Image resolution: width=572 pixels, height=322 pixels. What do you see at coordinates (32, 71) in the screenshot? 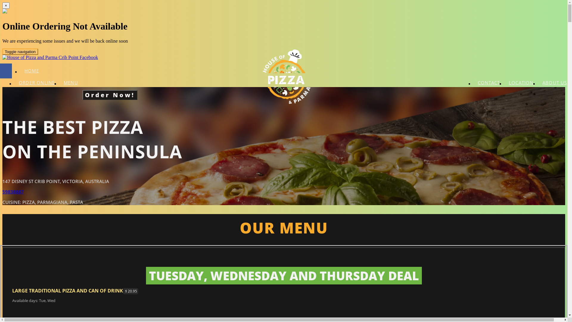
I see `HOME` at bounding box center [32, 71].